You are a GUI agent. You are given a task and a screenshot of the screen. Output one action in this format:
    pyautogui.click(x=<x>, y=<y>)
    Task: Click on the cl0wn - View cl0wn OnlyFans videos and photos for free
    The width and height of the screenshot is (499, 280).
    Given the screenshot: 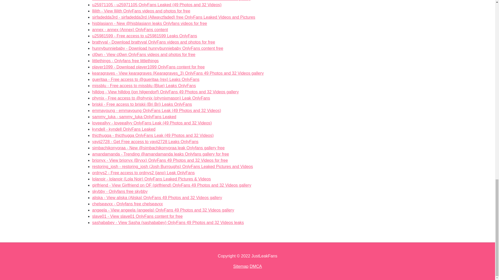 What is the action you would take?
    pyautogui.click(x=153, y=42)
    